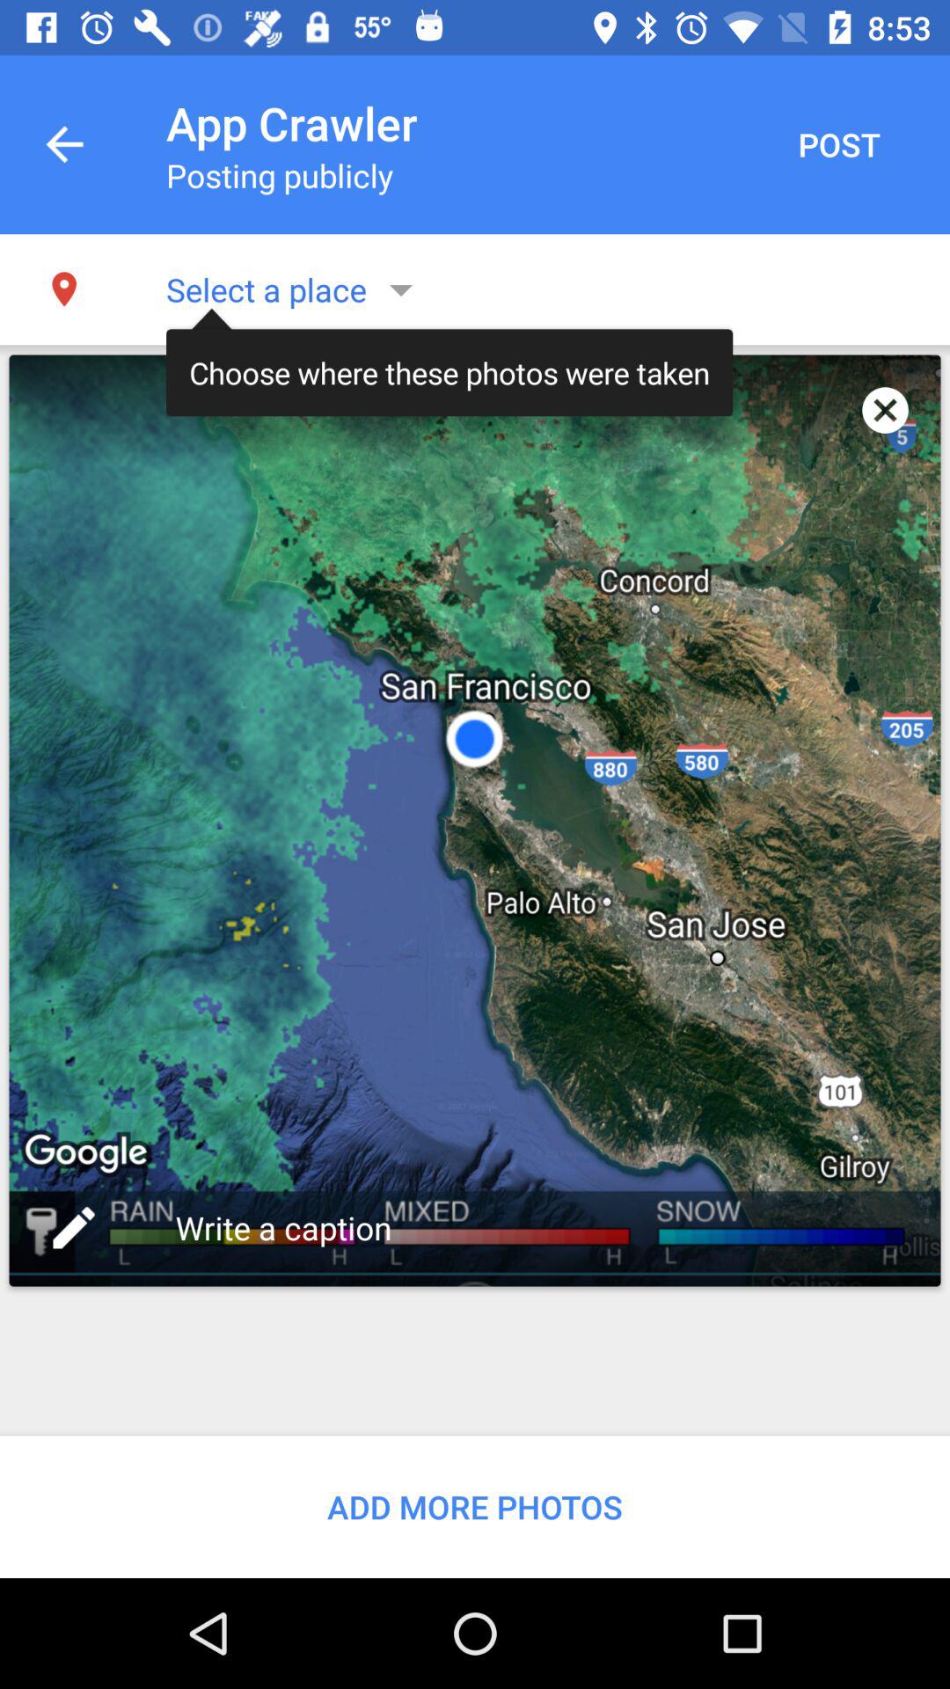 Image resolution: width=950 pixels, height=1689 pixels. What do you see at coordinates (839, 144) in the screenshot?
I see `select app next to app crawler` at bounding box center [839, 144].